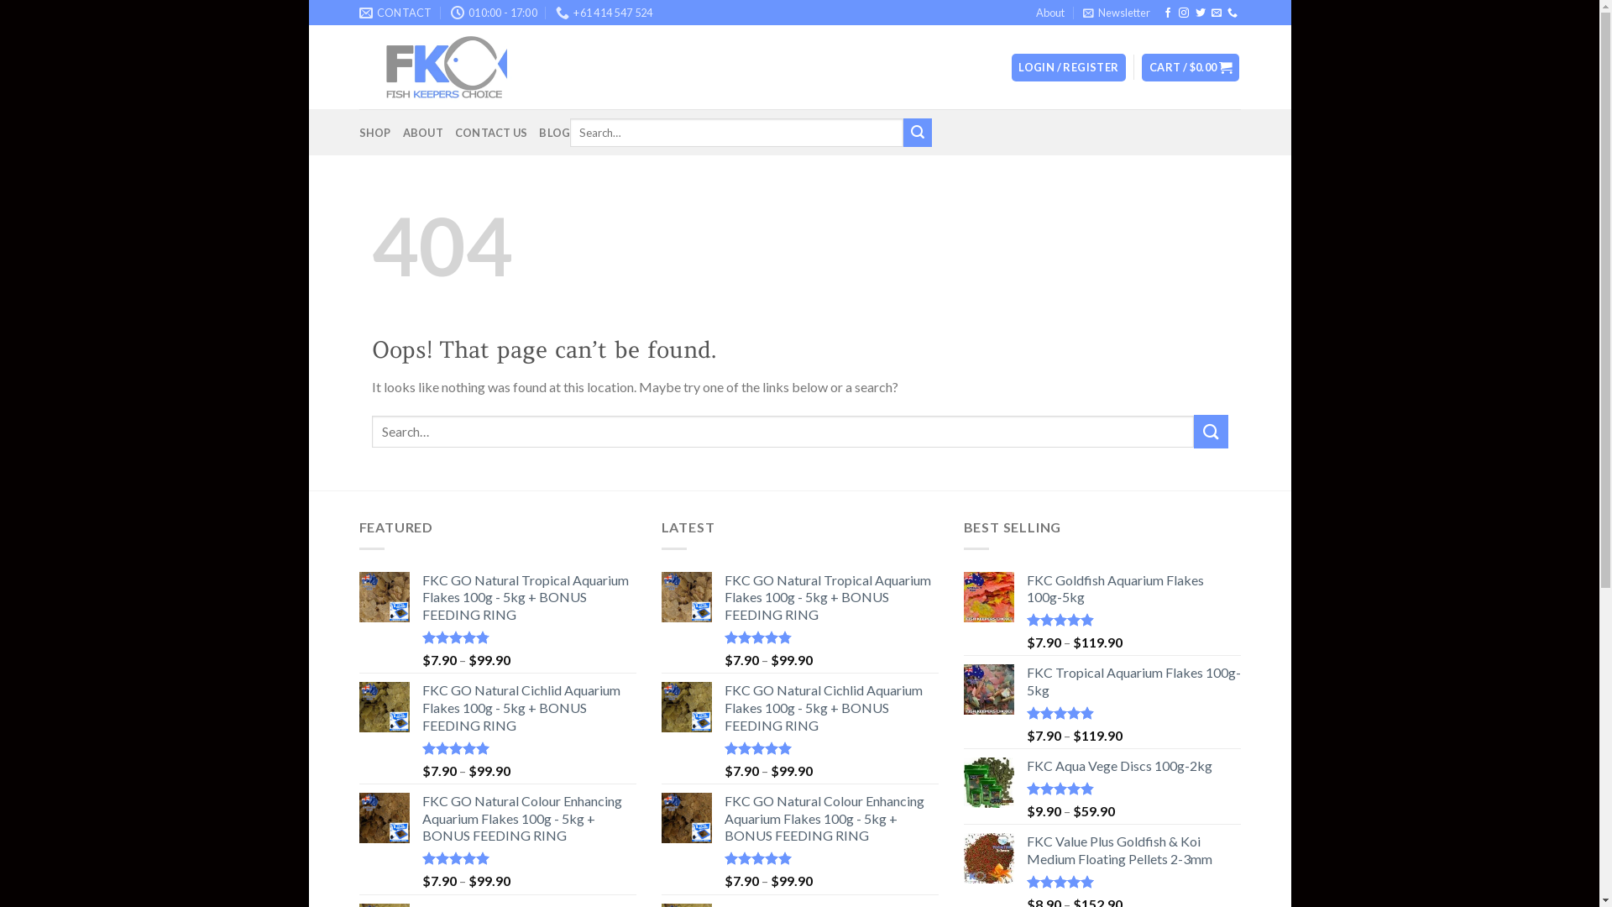  Describe the element at coordinates (492, 133) in the screenshot. I see `CONTACT US` at that location.